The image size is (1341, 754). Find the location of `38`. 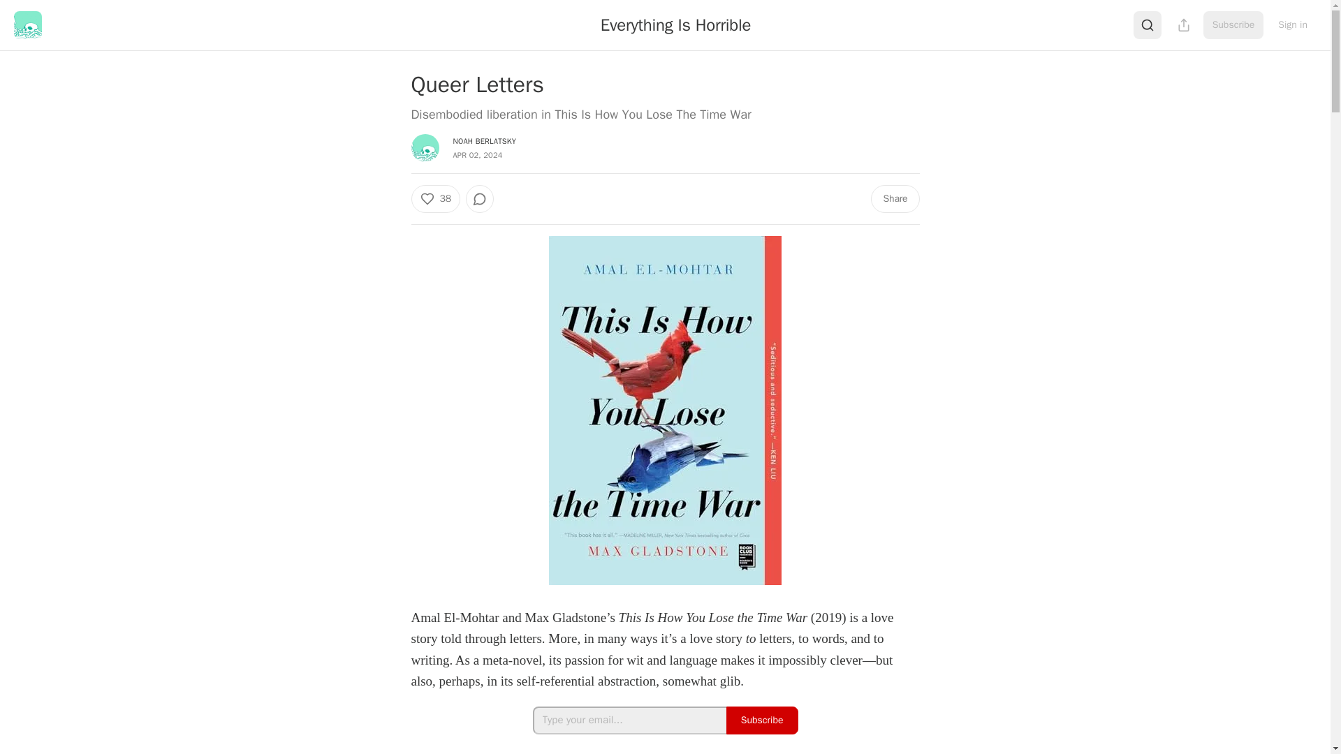

38 is located at coordinates (434, 198).